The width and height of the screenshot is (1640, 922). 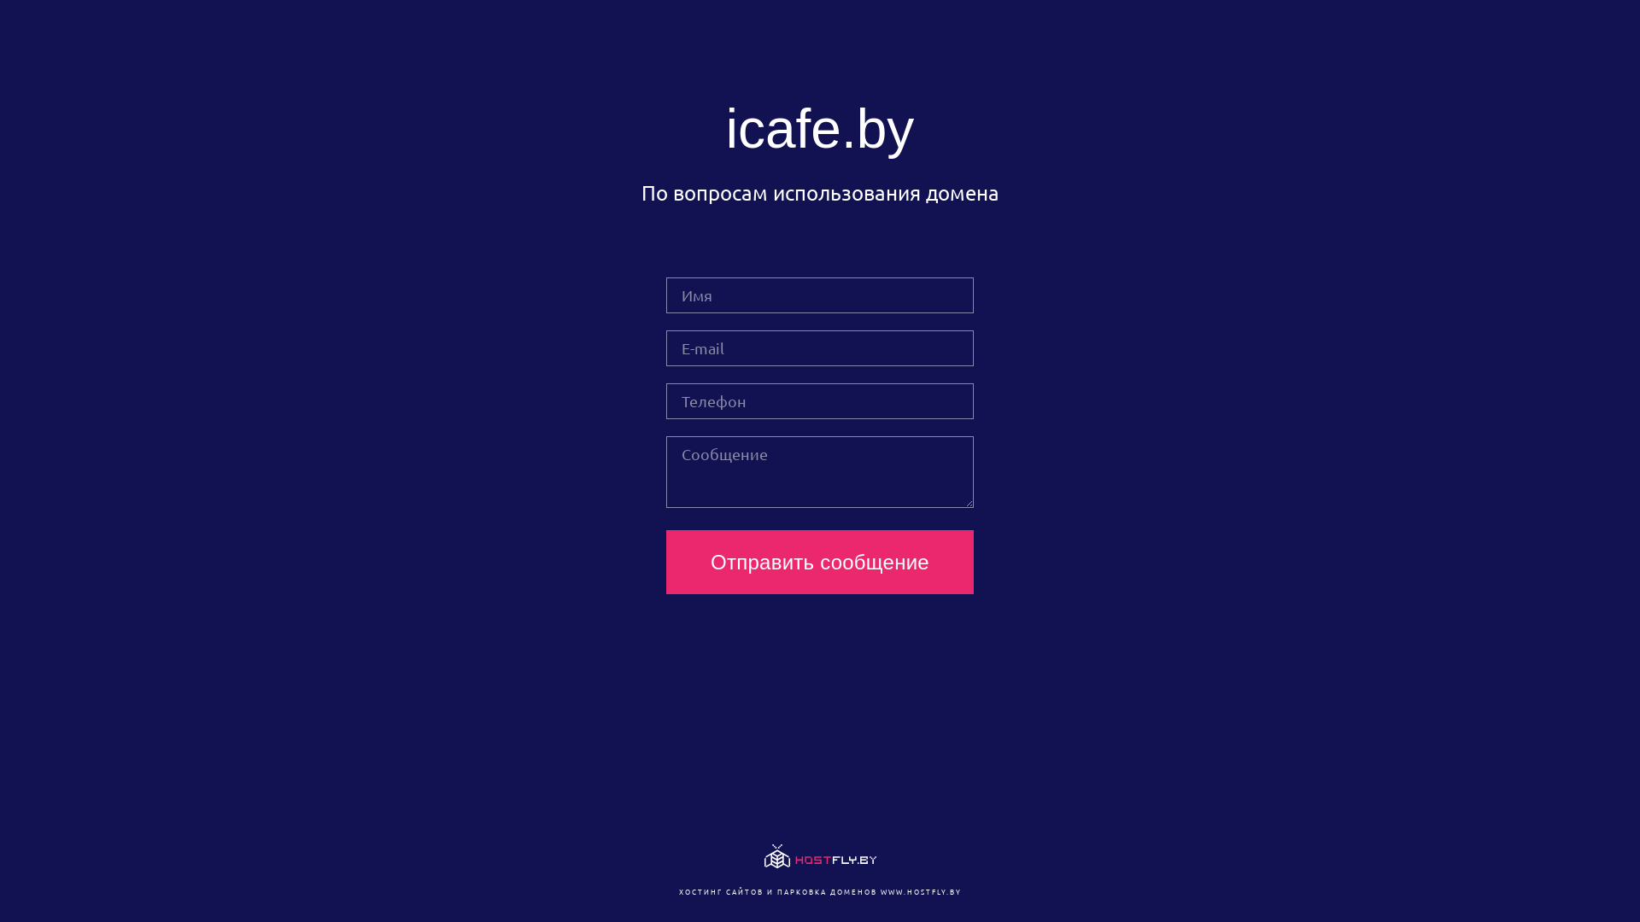 I want to click on WWW.HOSTFLY.BY, so click(x=921, y=891).